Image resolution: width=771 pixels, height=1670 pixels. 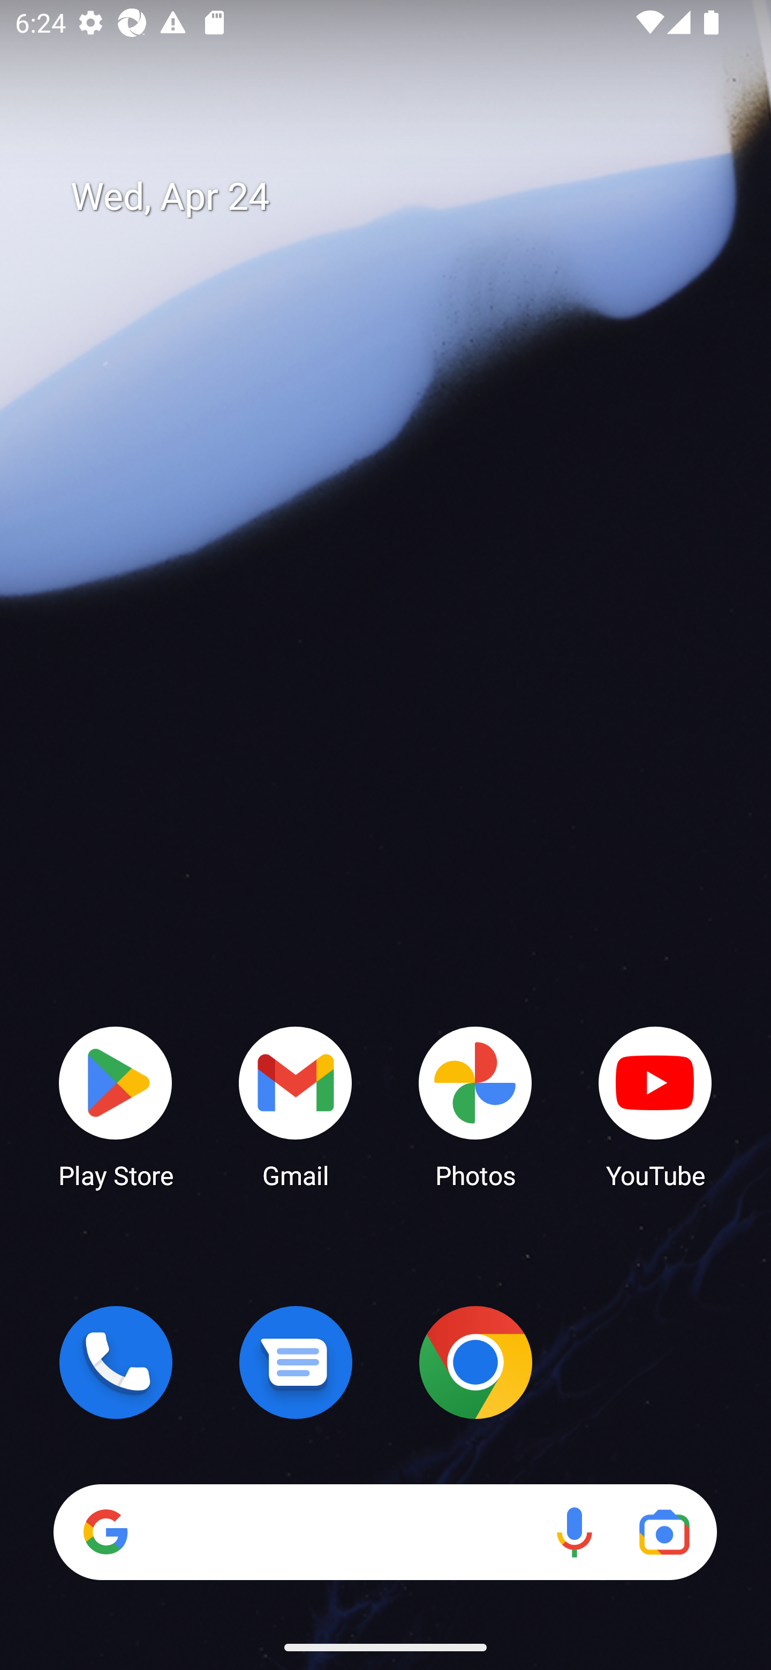 What do you see at coordinates (385, 1532) in the screenshot?
I see `Search Voice search Google Lens` at bounding box center [385, 1532].